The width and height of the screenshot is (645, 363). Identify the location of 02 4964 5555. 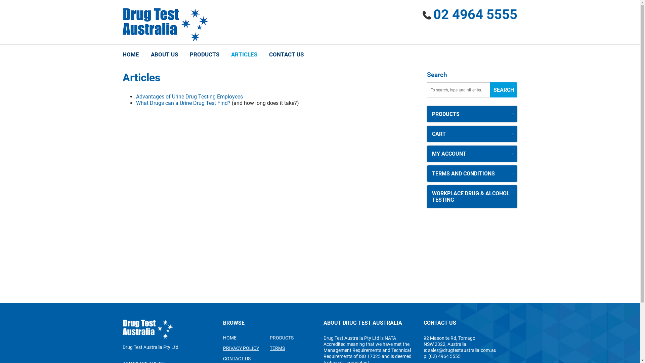
(475, 15).